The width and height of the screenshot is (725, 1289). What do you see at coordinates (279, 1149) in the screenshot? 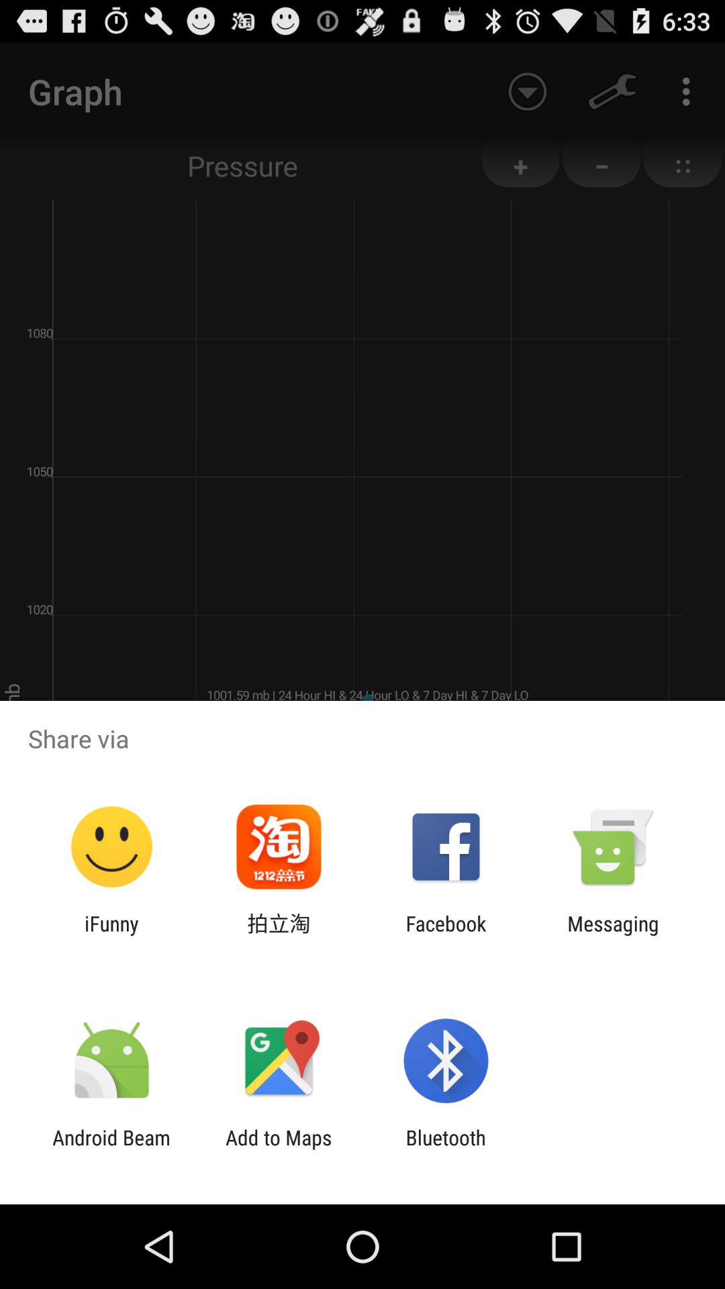
I see `select the app next to the bluetooth item` at bounding box center [279, 1149].